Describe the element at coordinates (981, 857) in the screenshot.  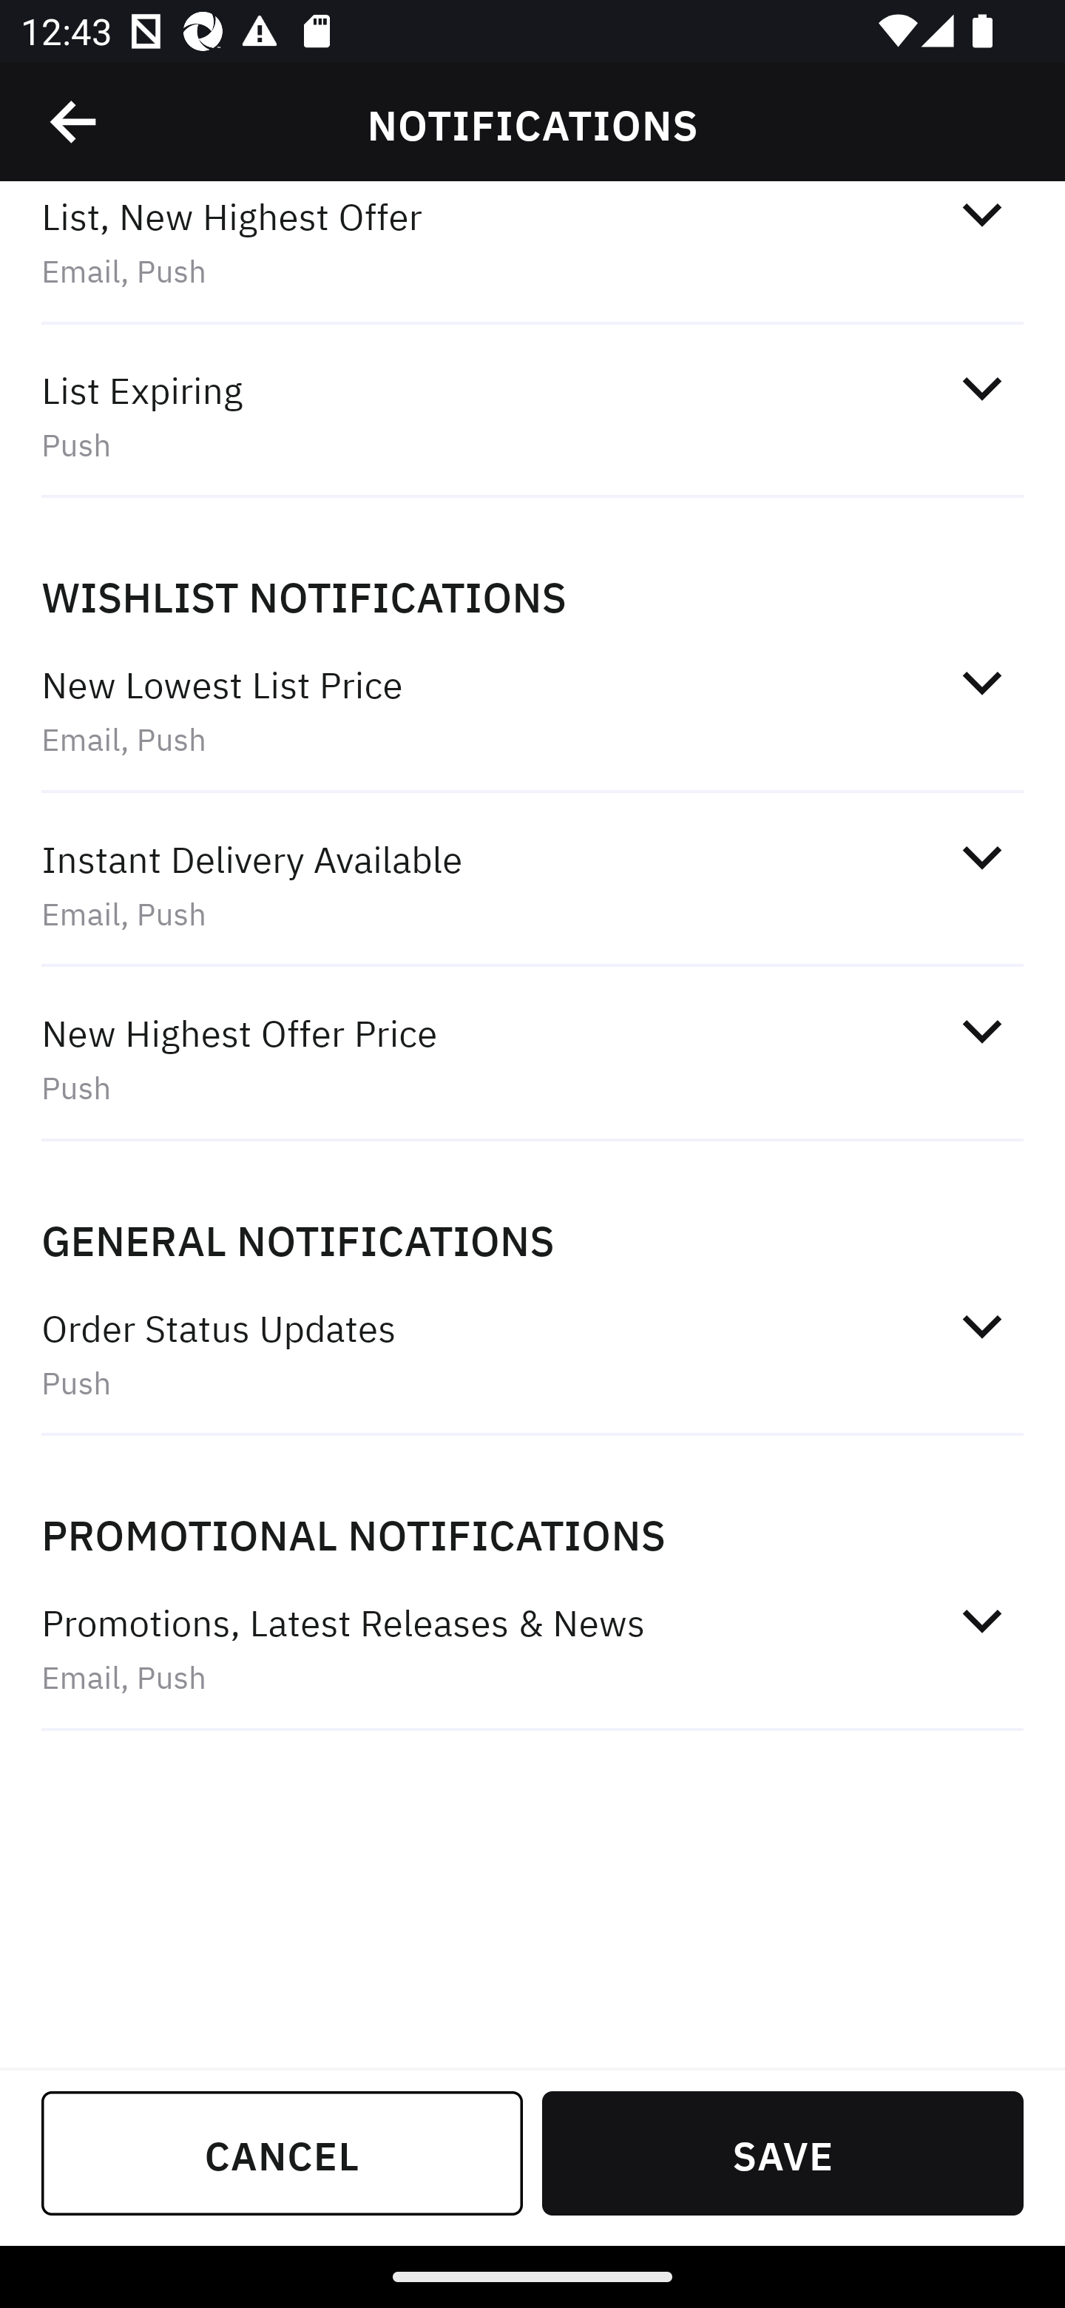
I see `` at that location.